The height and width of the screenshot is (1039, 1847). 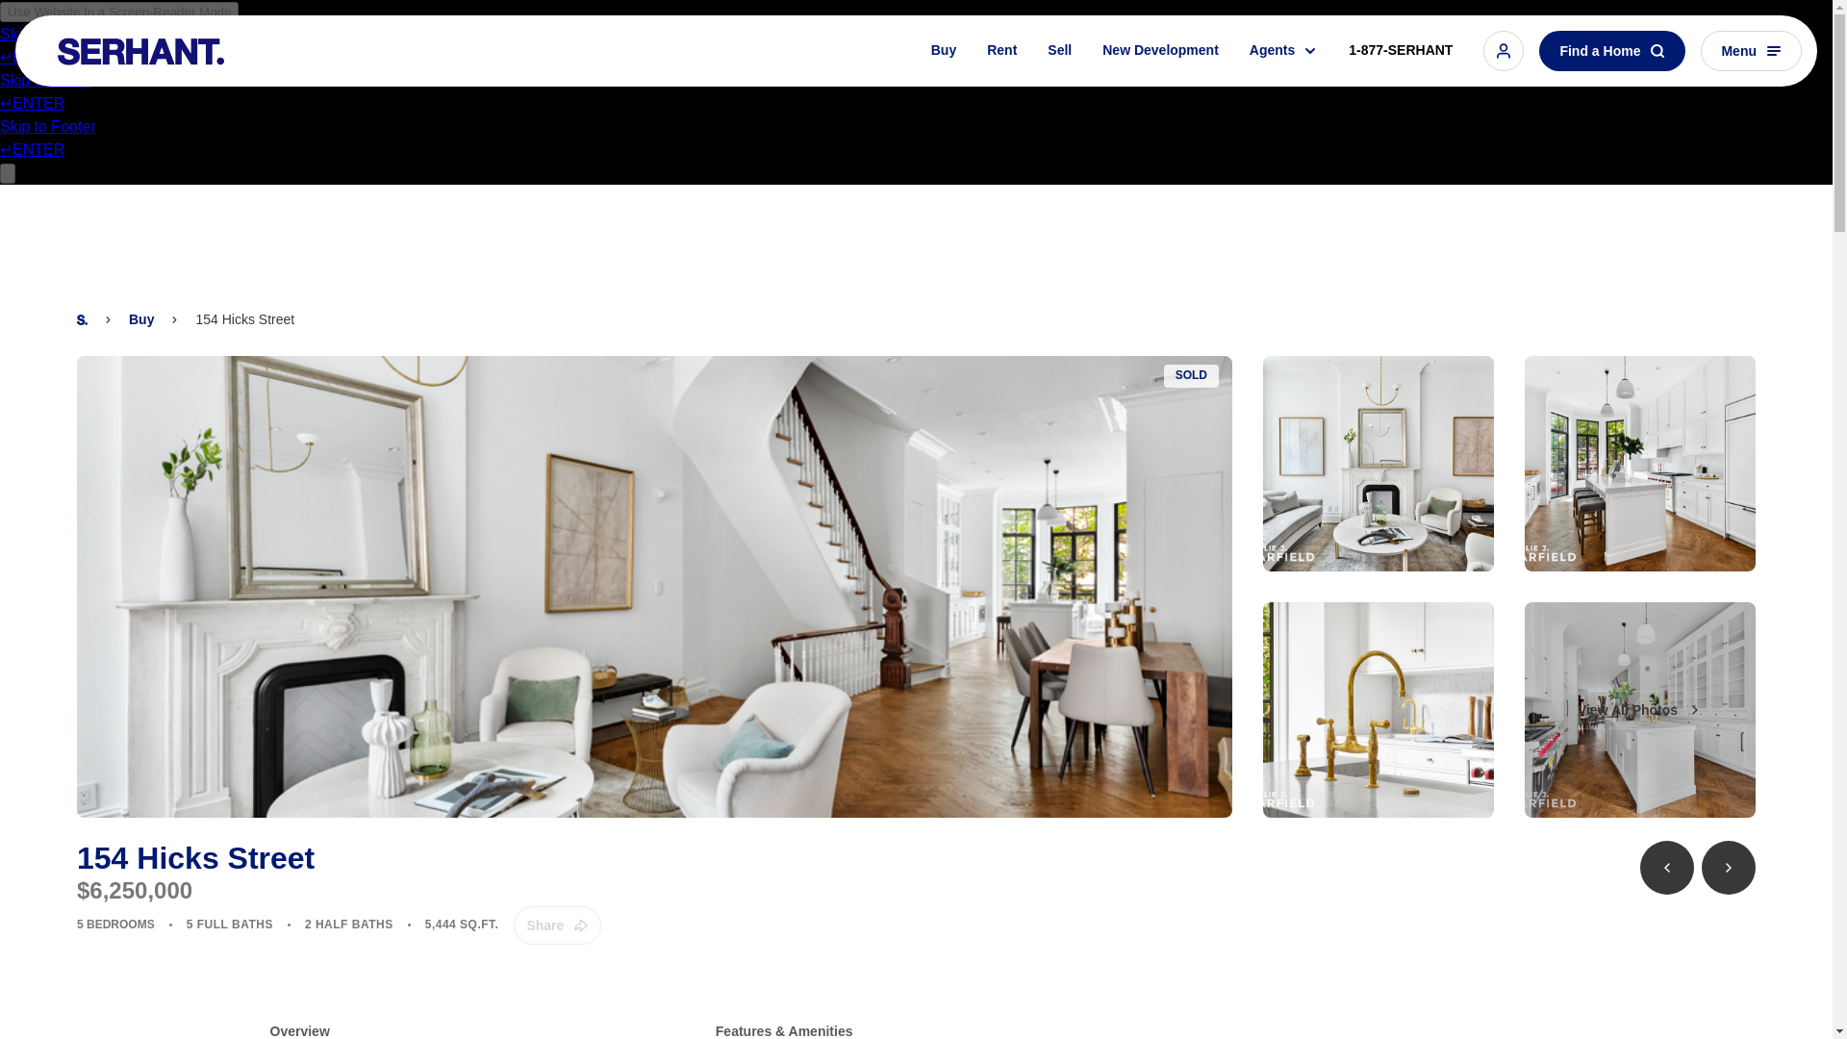 I want to click on 1-877-SERHANT, so click(x=1401, y=67).